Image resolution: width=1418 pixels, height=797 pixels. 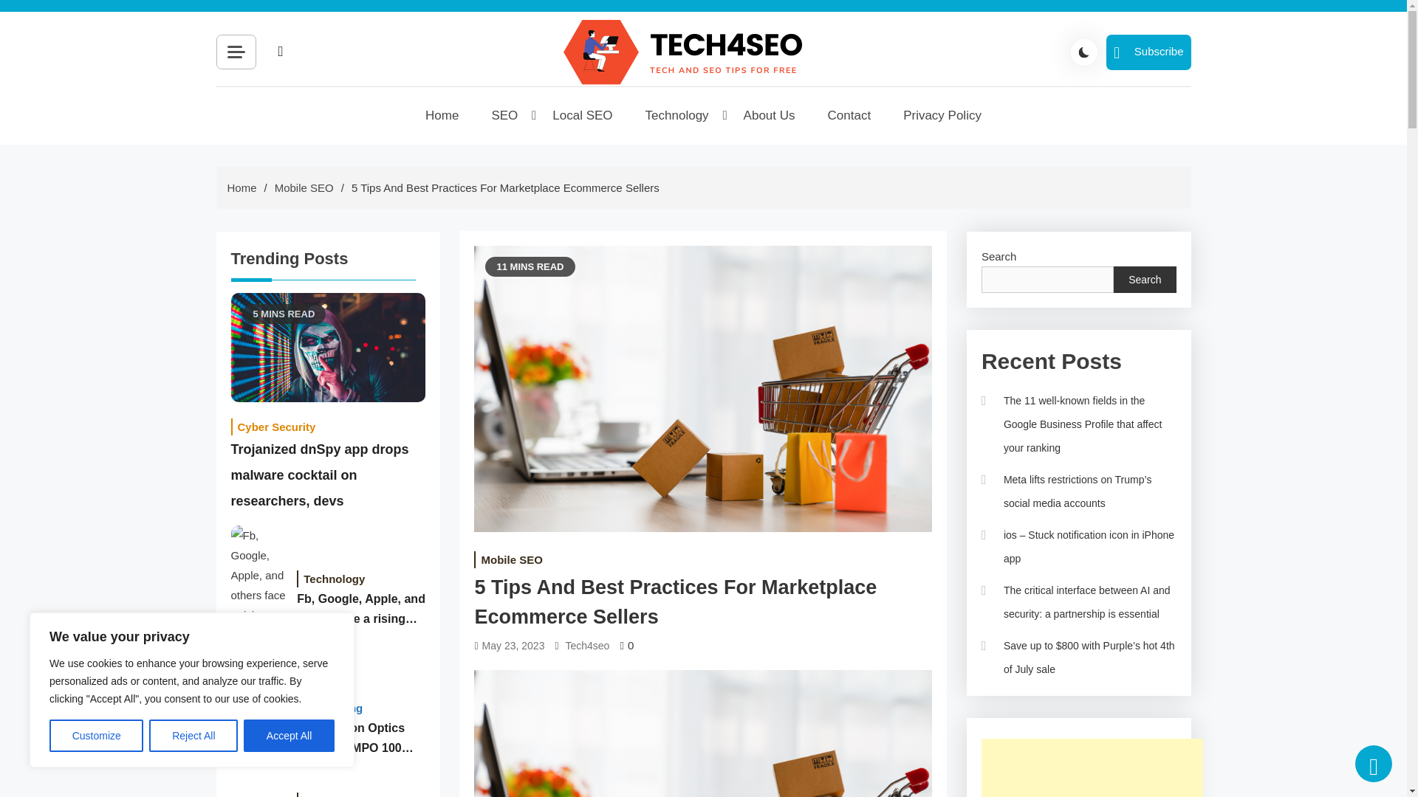 What do you see at coordinates (290, 736) in the screenshot?
I see `Accept All` at bounding box center [290, 736].